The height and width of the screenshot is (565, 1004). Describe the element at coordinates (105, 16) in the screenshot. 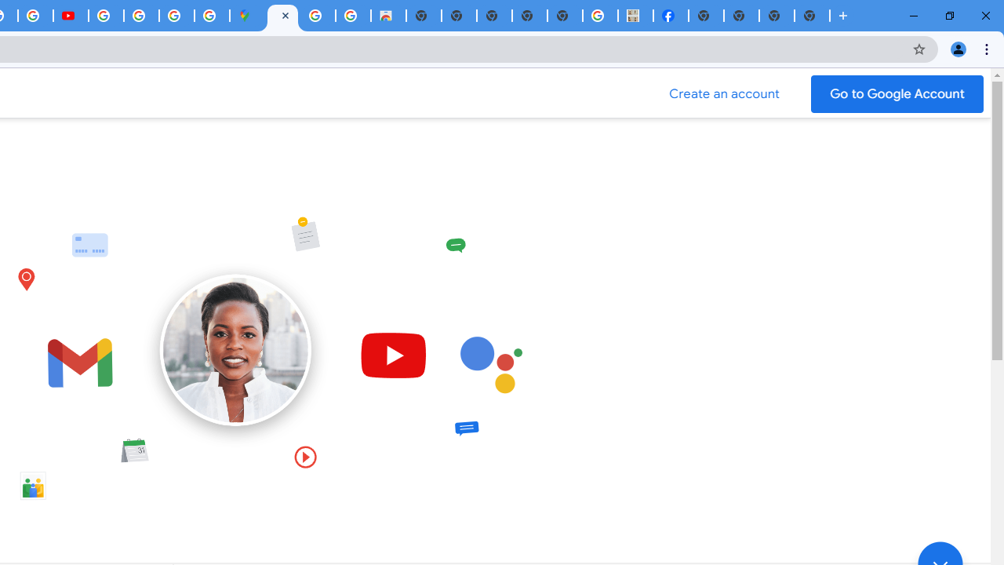

I see `How Chrome protects your passwords - Google Chrome Help` at that location.